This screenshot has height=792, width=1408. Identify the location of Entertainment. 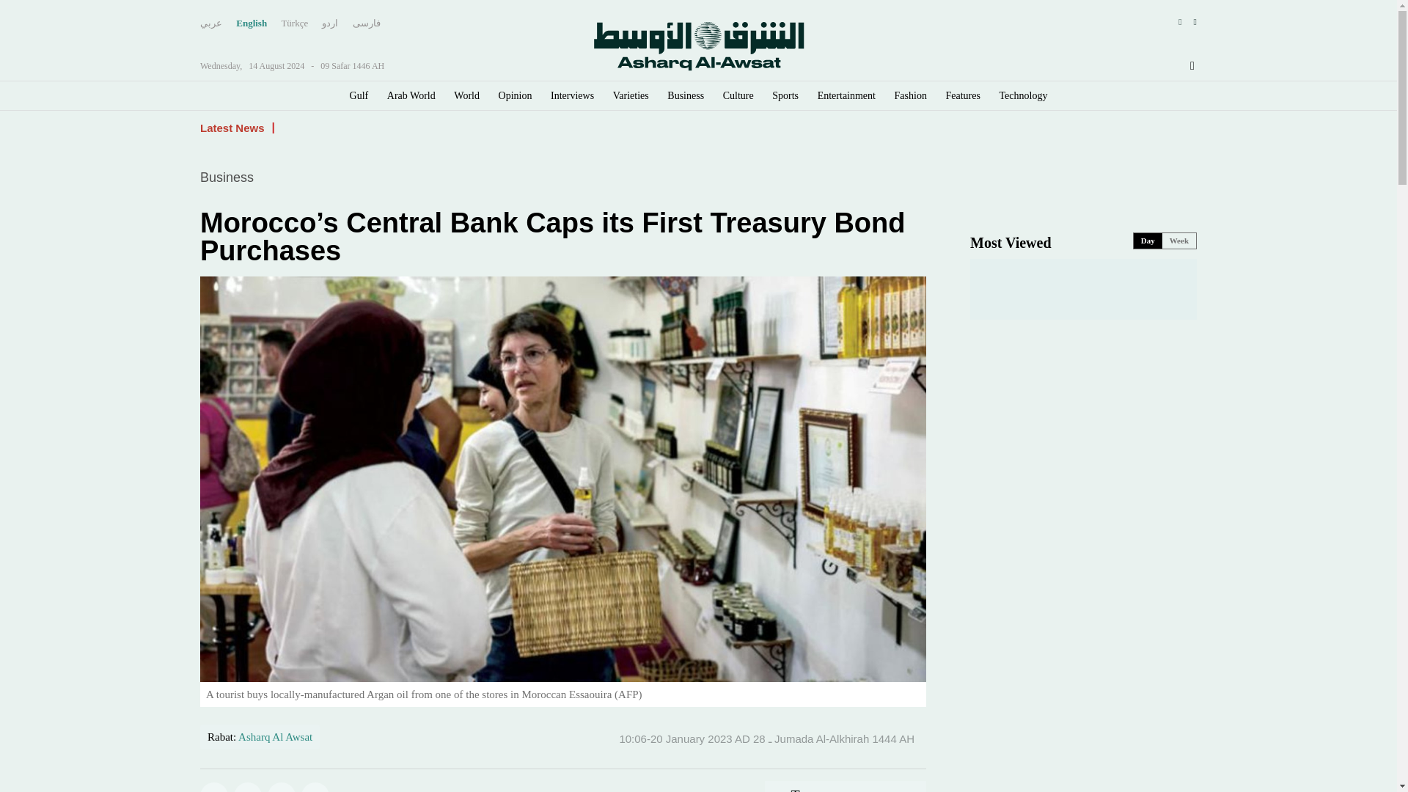
(846, 96).